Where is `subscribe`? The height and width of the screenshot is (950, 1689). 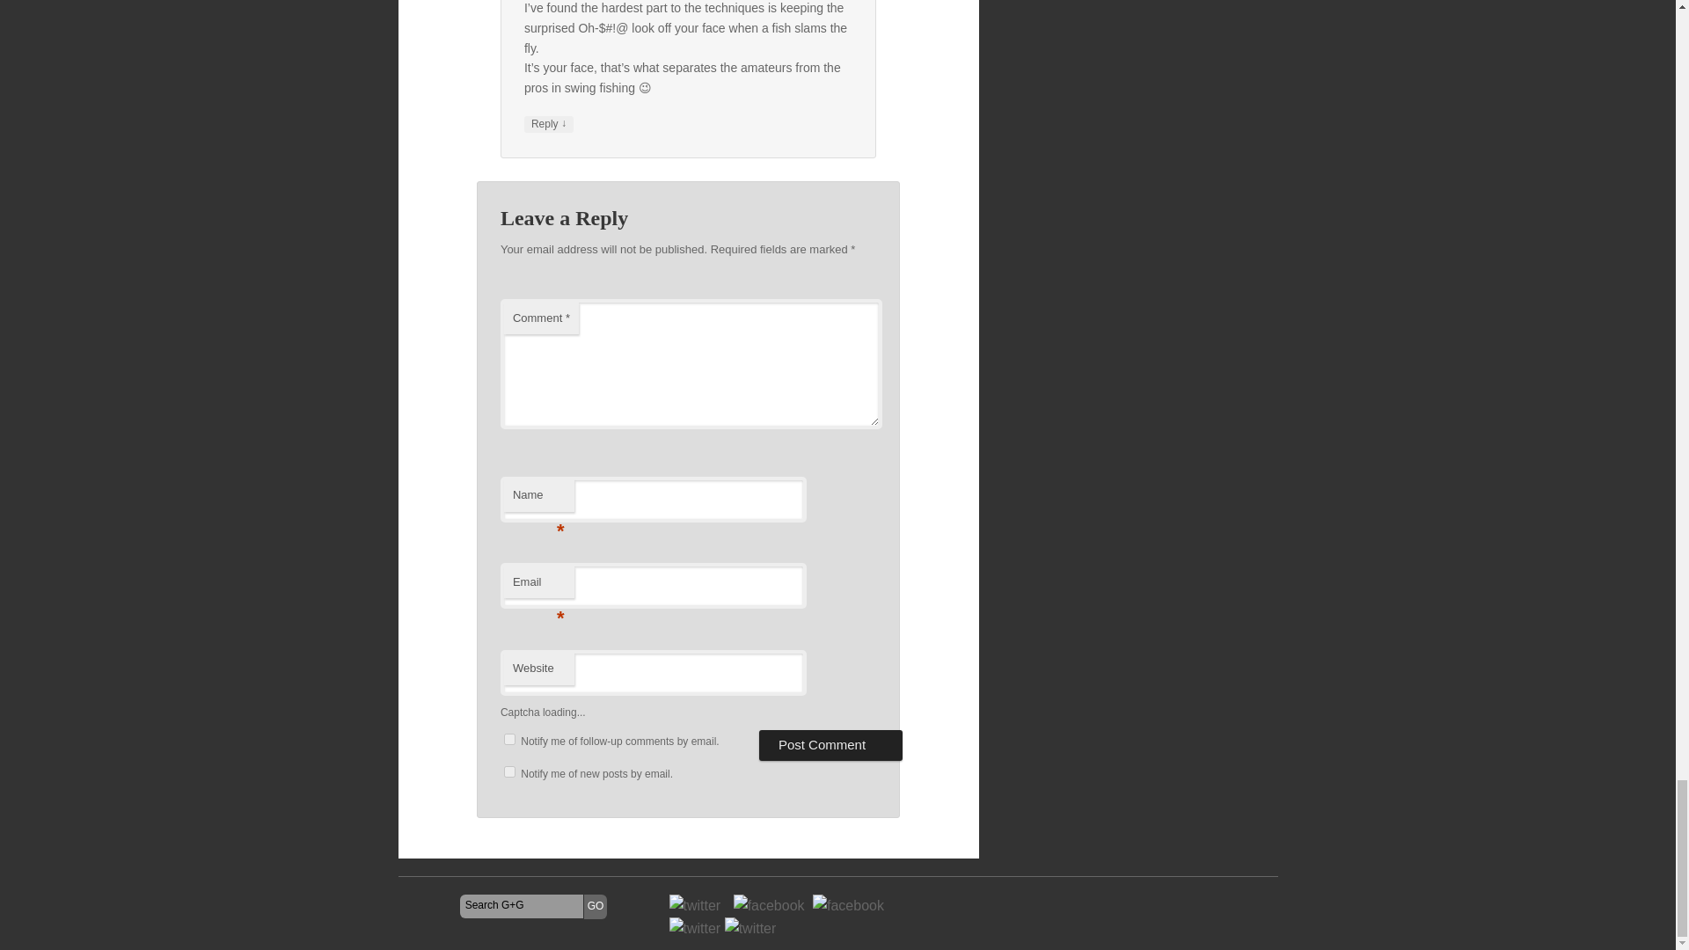
subscribe is located at coordinates (508, 739).